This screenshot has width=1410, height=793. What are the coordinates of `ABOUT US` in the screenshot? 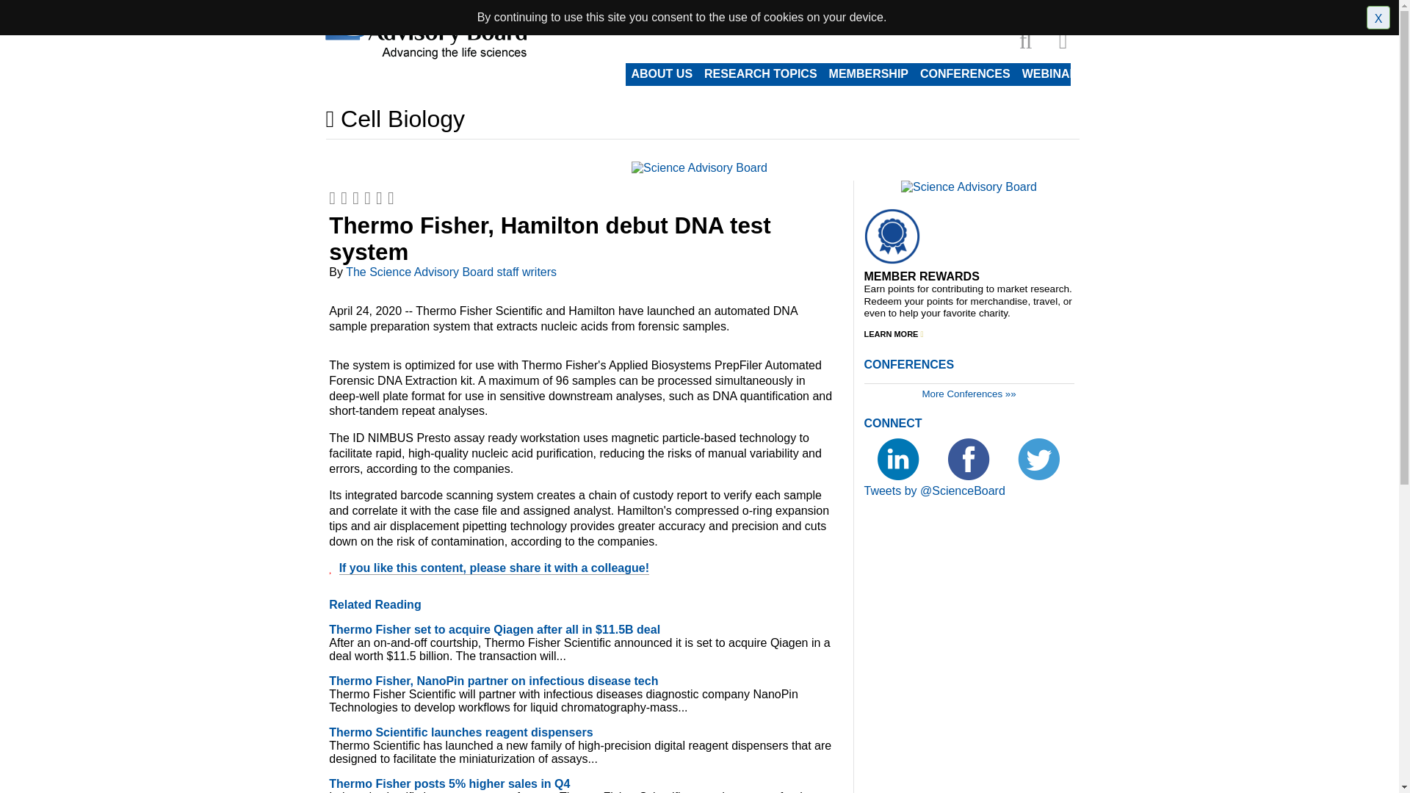 It's located at (662, 73).